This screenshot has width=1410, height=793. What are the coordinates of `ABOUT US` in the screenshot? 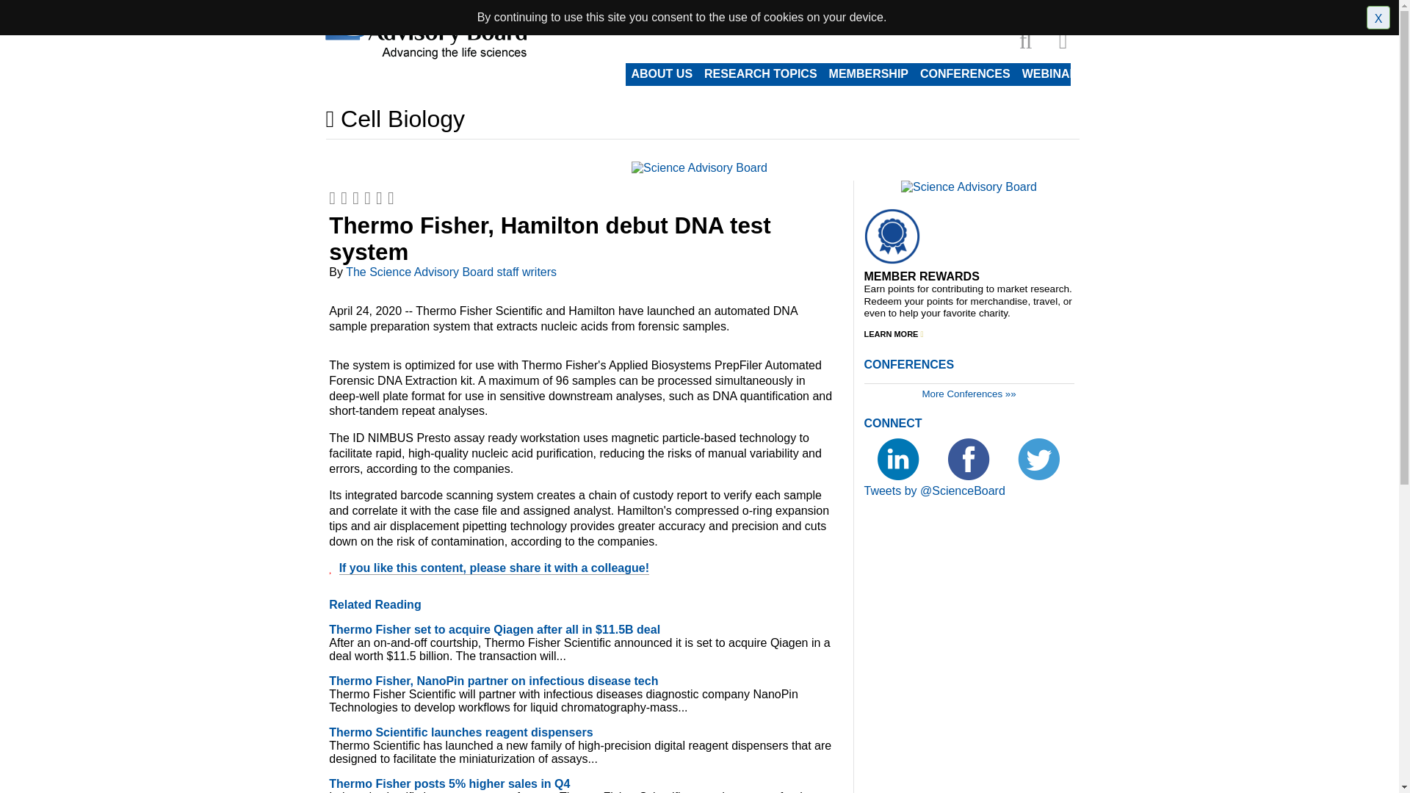 It's located at (662, 73).